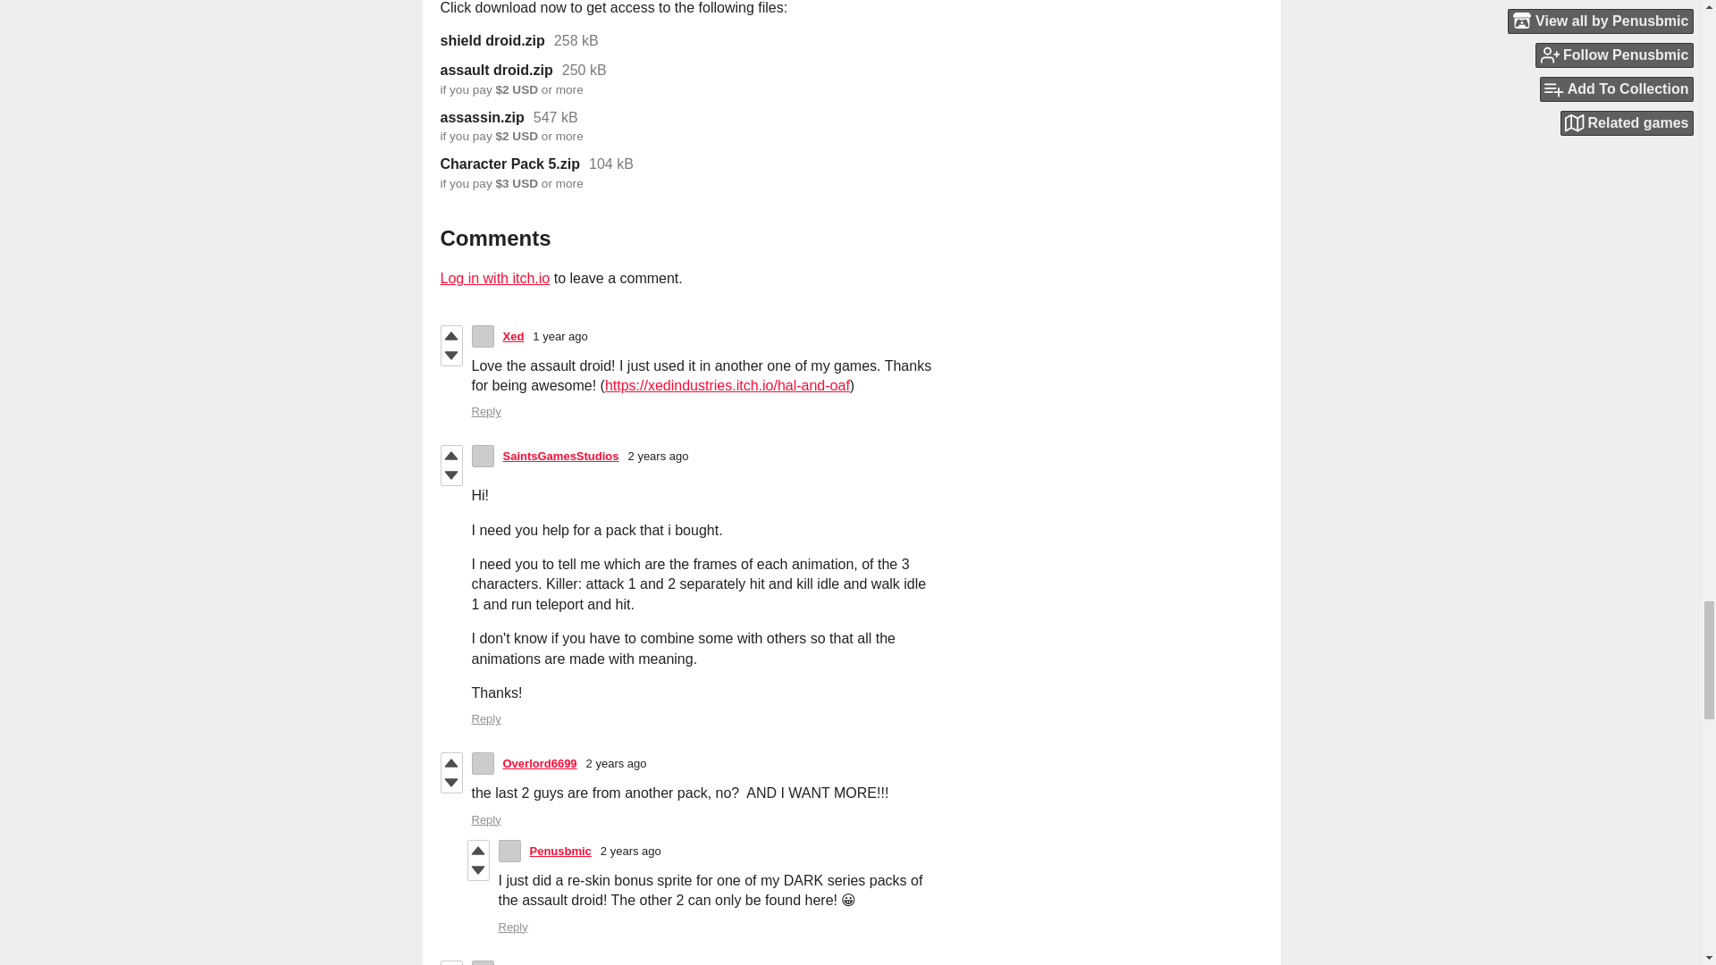  What do you see at coordinates (492, 41) in the screenshot?
I see `shield droid.zip` at bounding box center [492, 41].